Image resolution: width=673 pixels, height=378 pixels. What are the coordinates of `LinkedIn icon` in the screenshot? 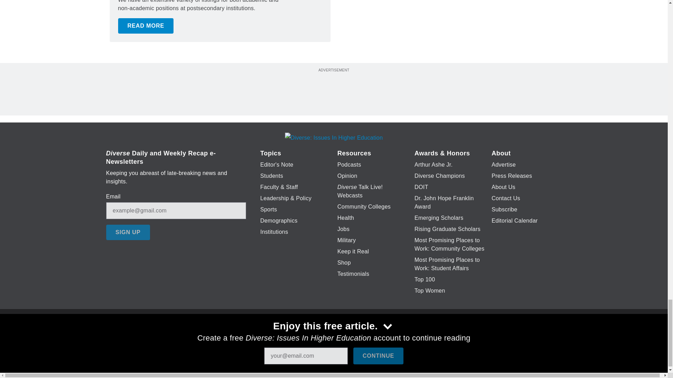 It's located at (332, 335).